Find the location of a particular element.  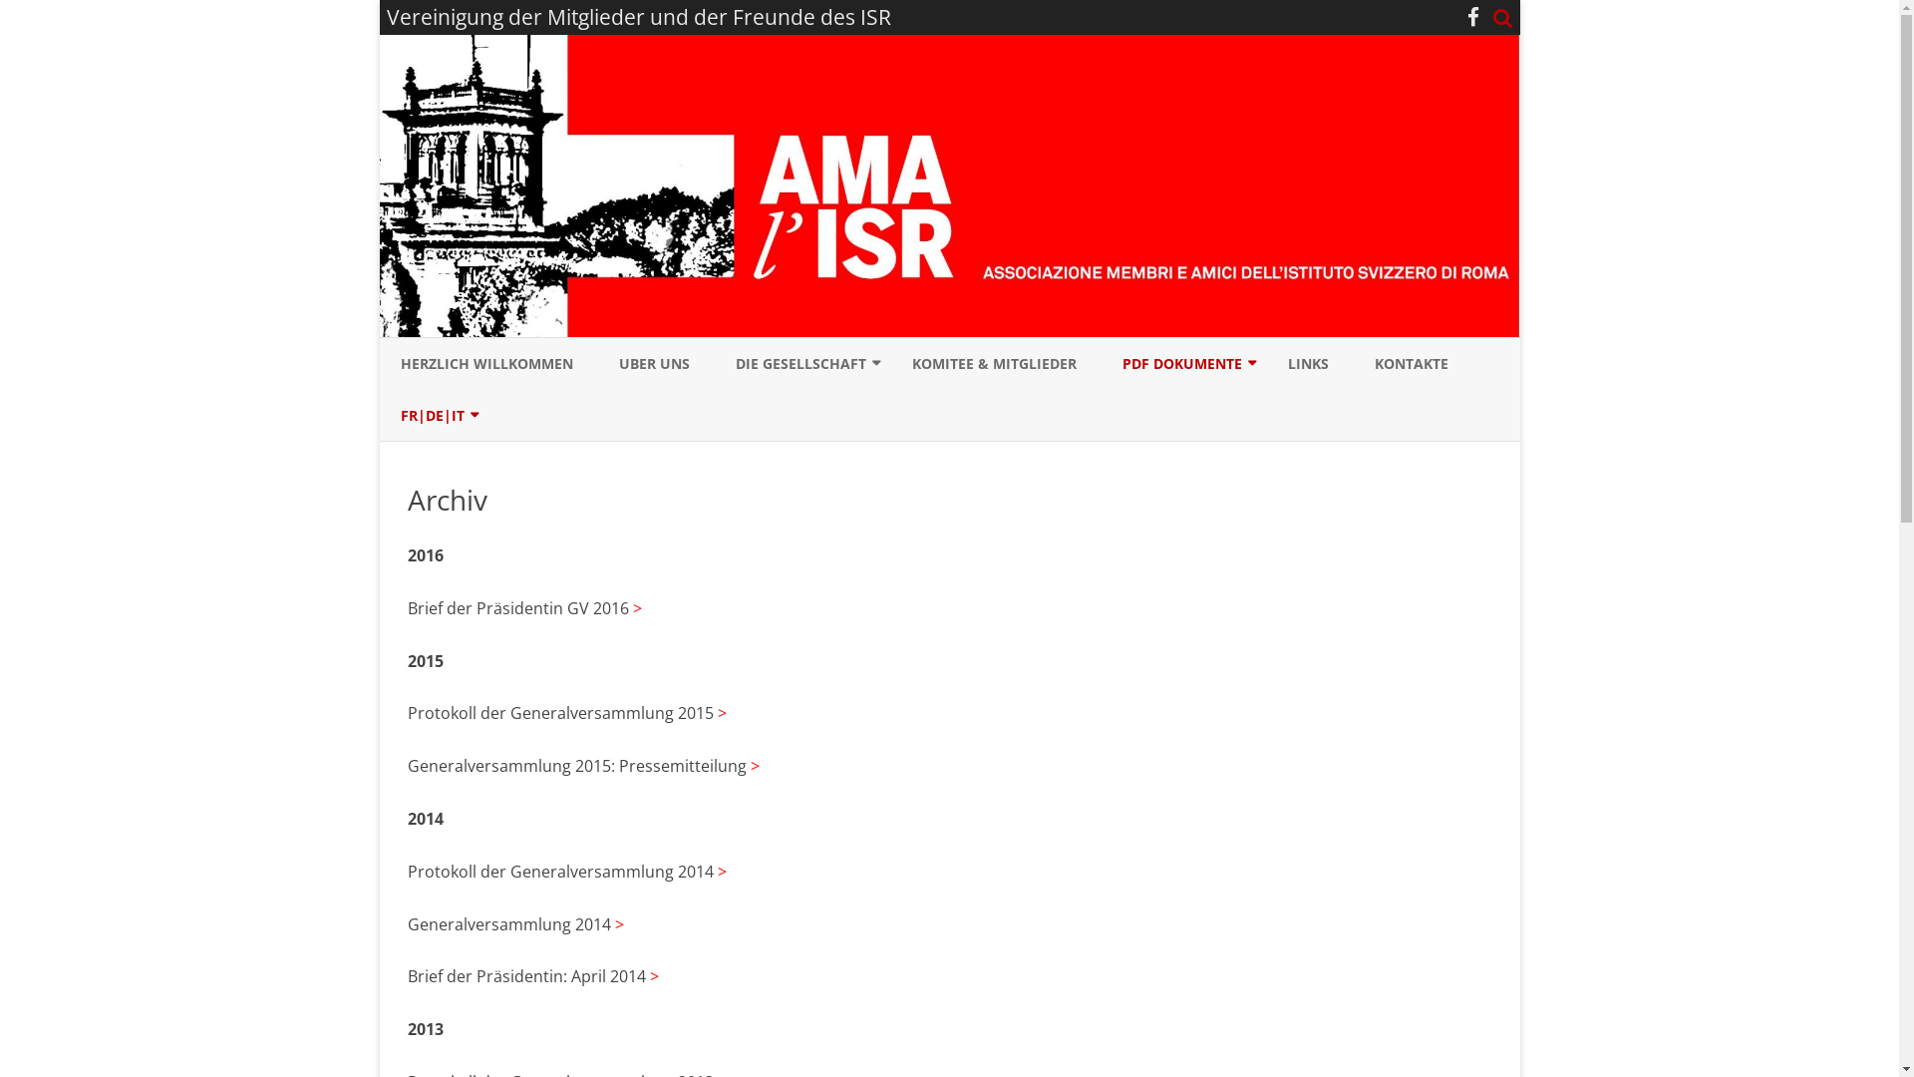

LINKS is located at coordinates (1308, 364).